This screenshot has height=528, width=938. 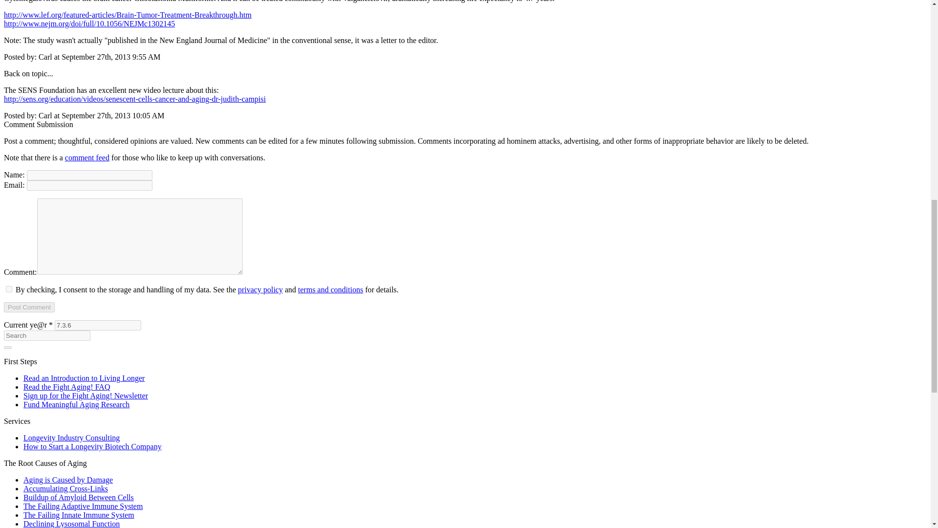 What do you see at coordinates (29, 307) in the screenshot?
I see `Post Comment` at bounding box center [29, 307].